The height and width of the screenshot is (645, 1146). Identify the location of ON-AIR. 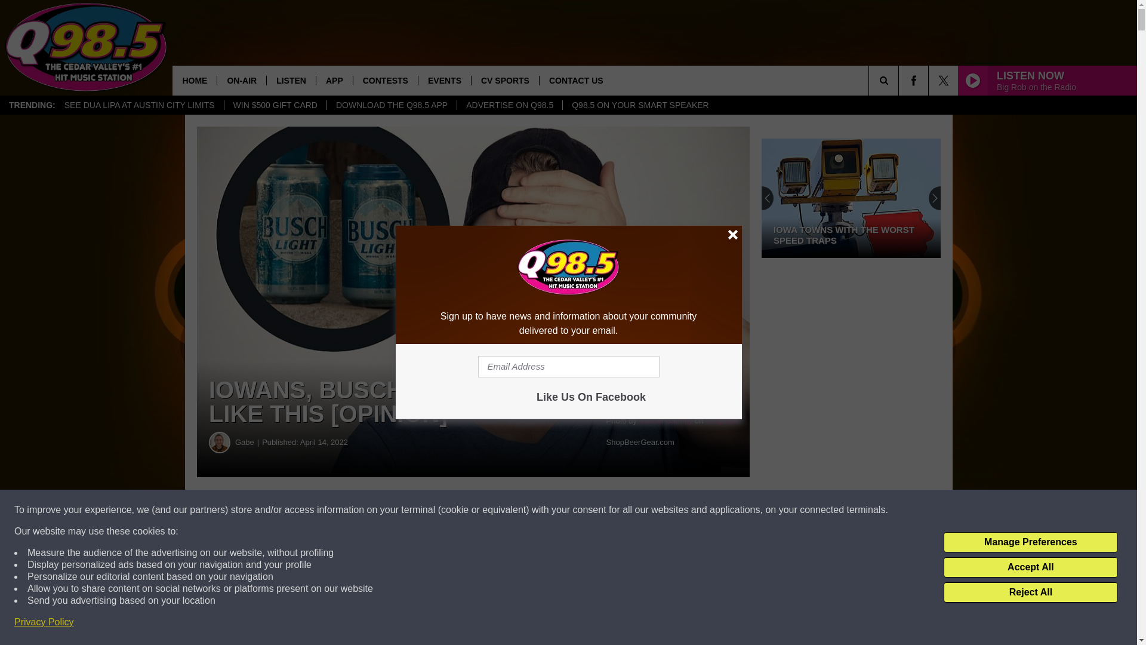
(241, 80).